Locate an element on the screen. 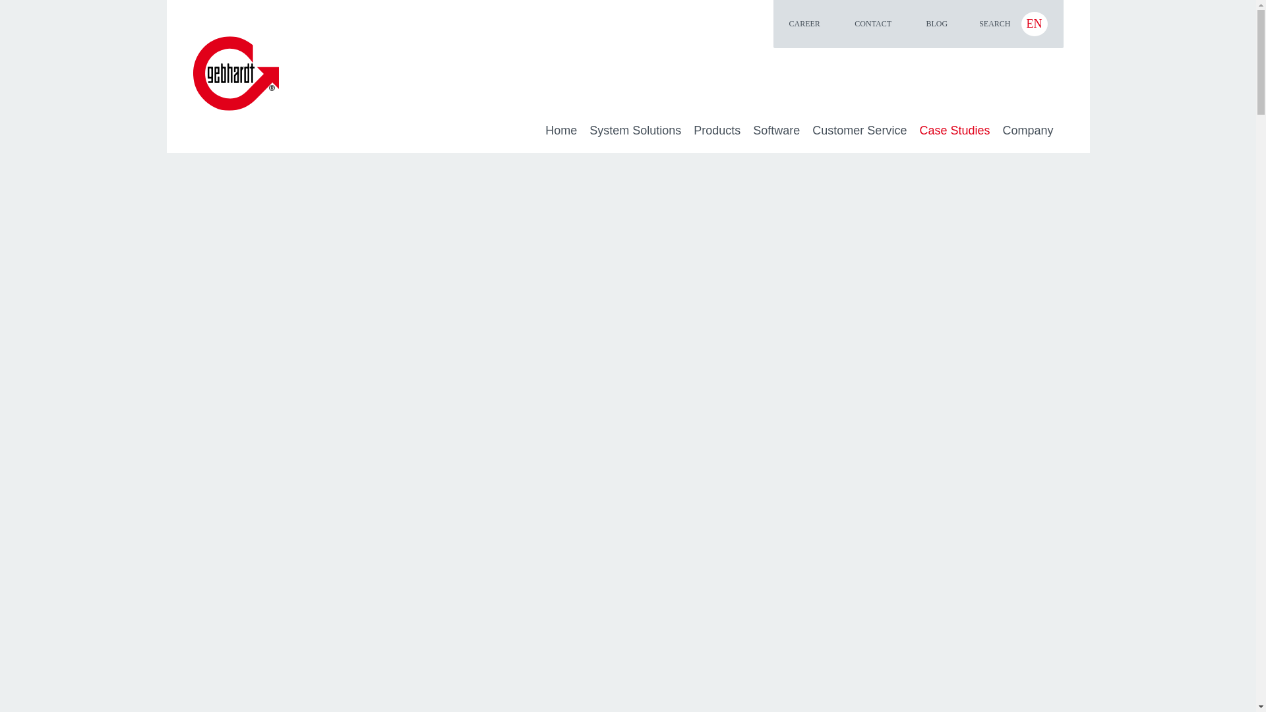  CONTACT is located at coordinates (873, 24).